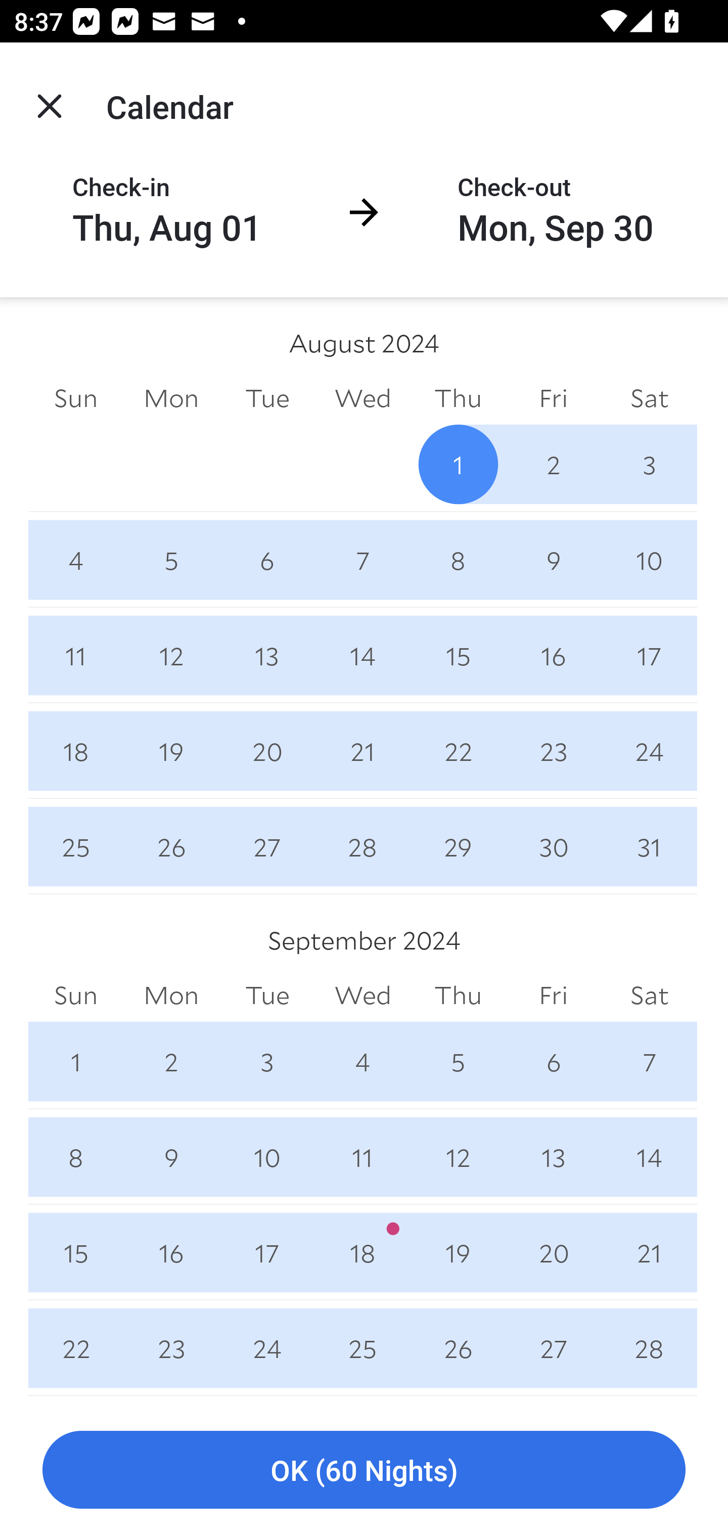 The image size is (728, 1537). I want to click on Tue, so click(267, 397).